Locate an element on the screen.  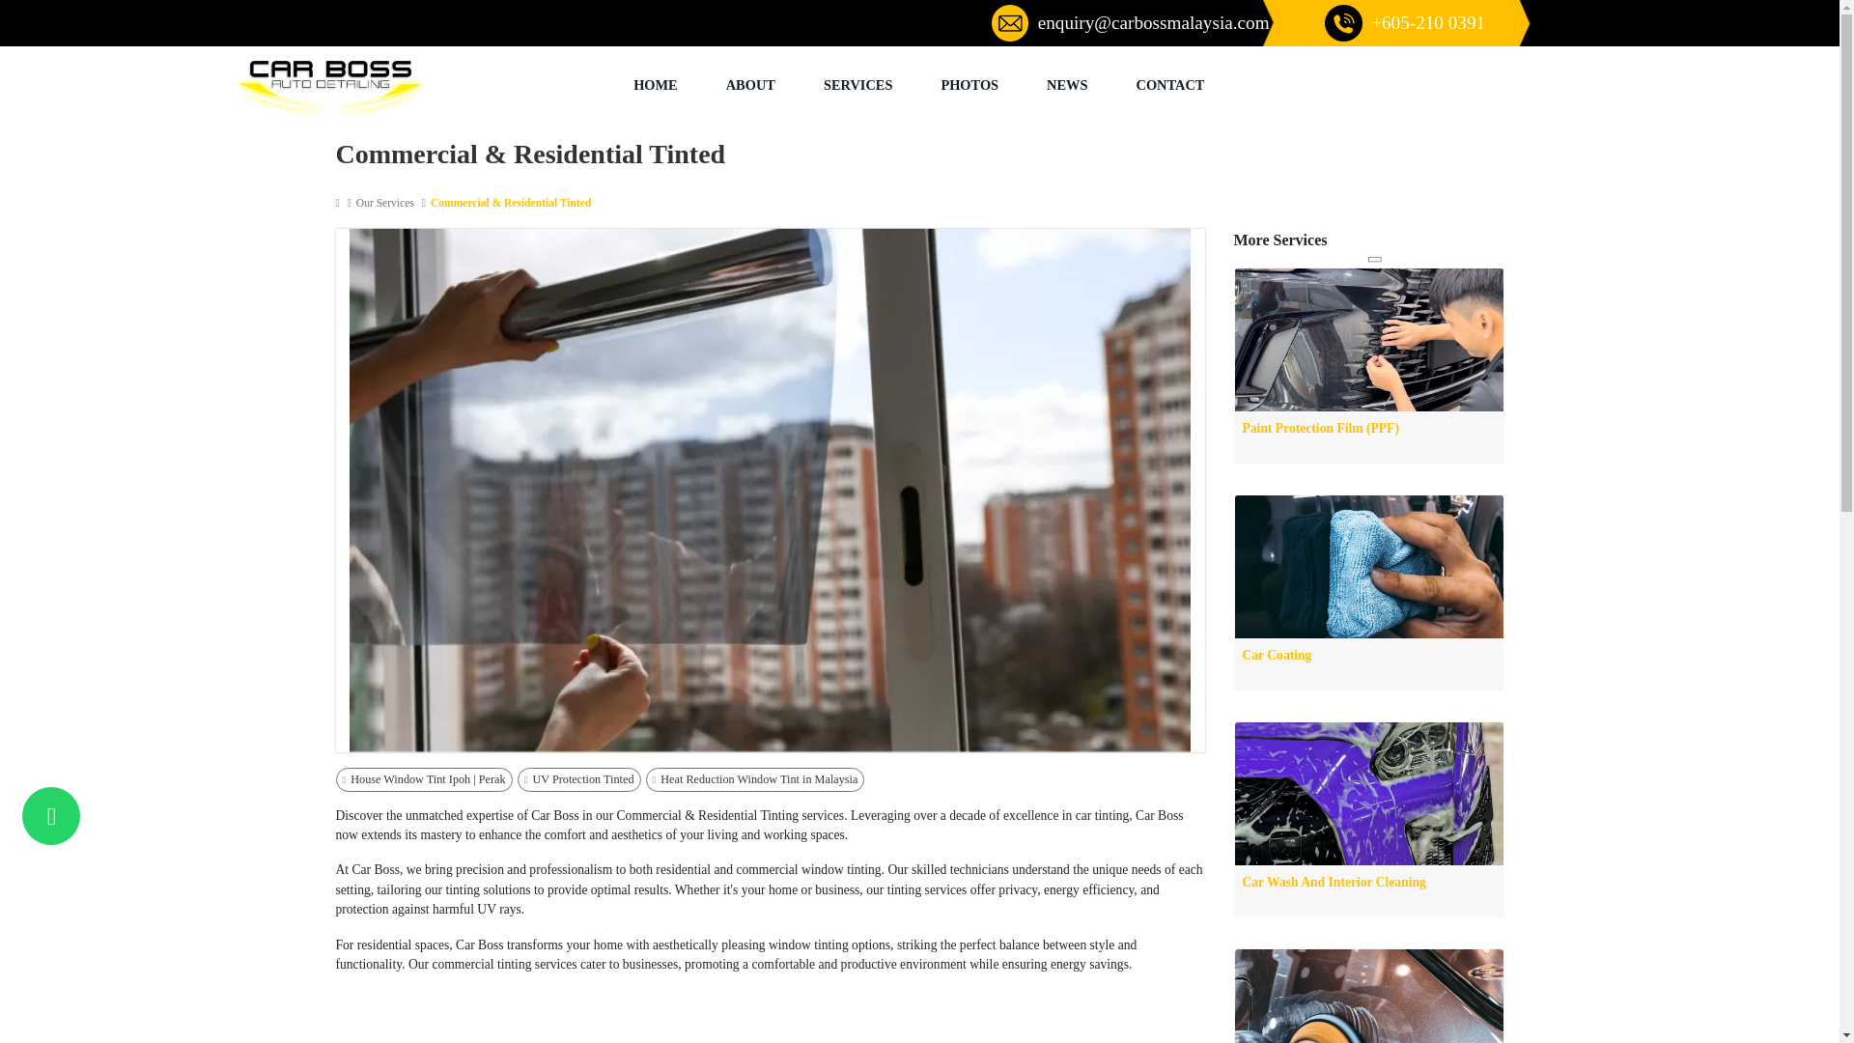
Car Coating is located at coordinates (1367, 592).